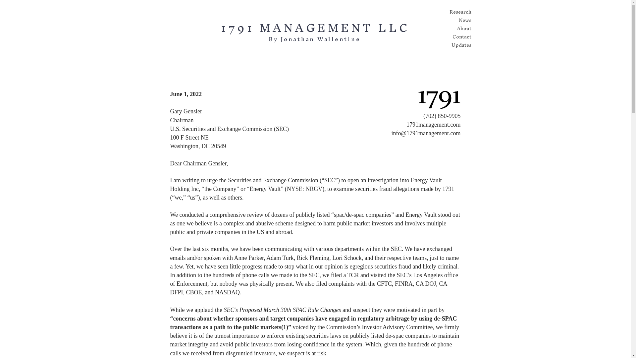  I want to click on Contact, so click(452, 37).